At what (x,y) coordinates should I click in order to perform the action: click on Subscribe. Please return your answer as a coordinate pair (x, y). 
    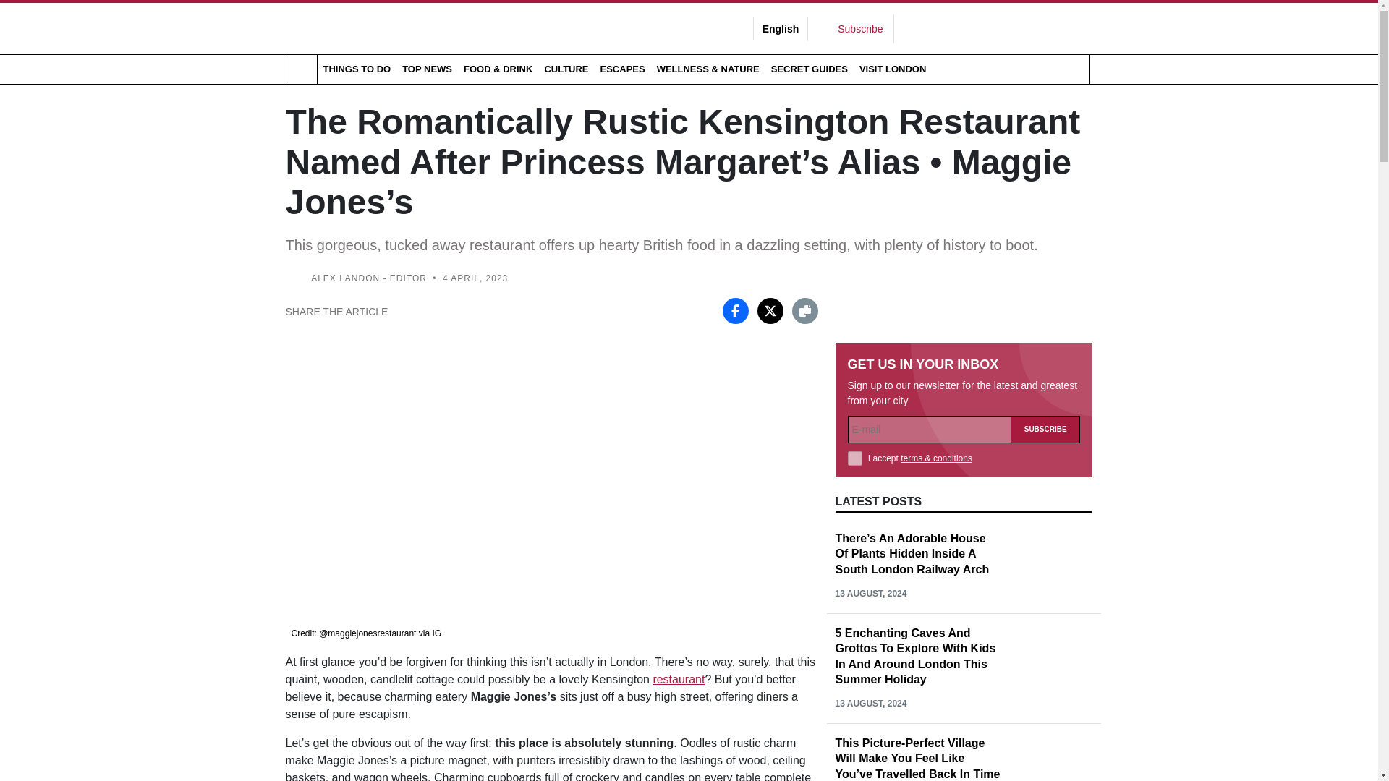
    Looking at the image, I should click on (1045, 430).